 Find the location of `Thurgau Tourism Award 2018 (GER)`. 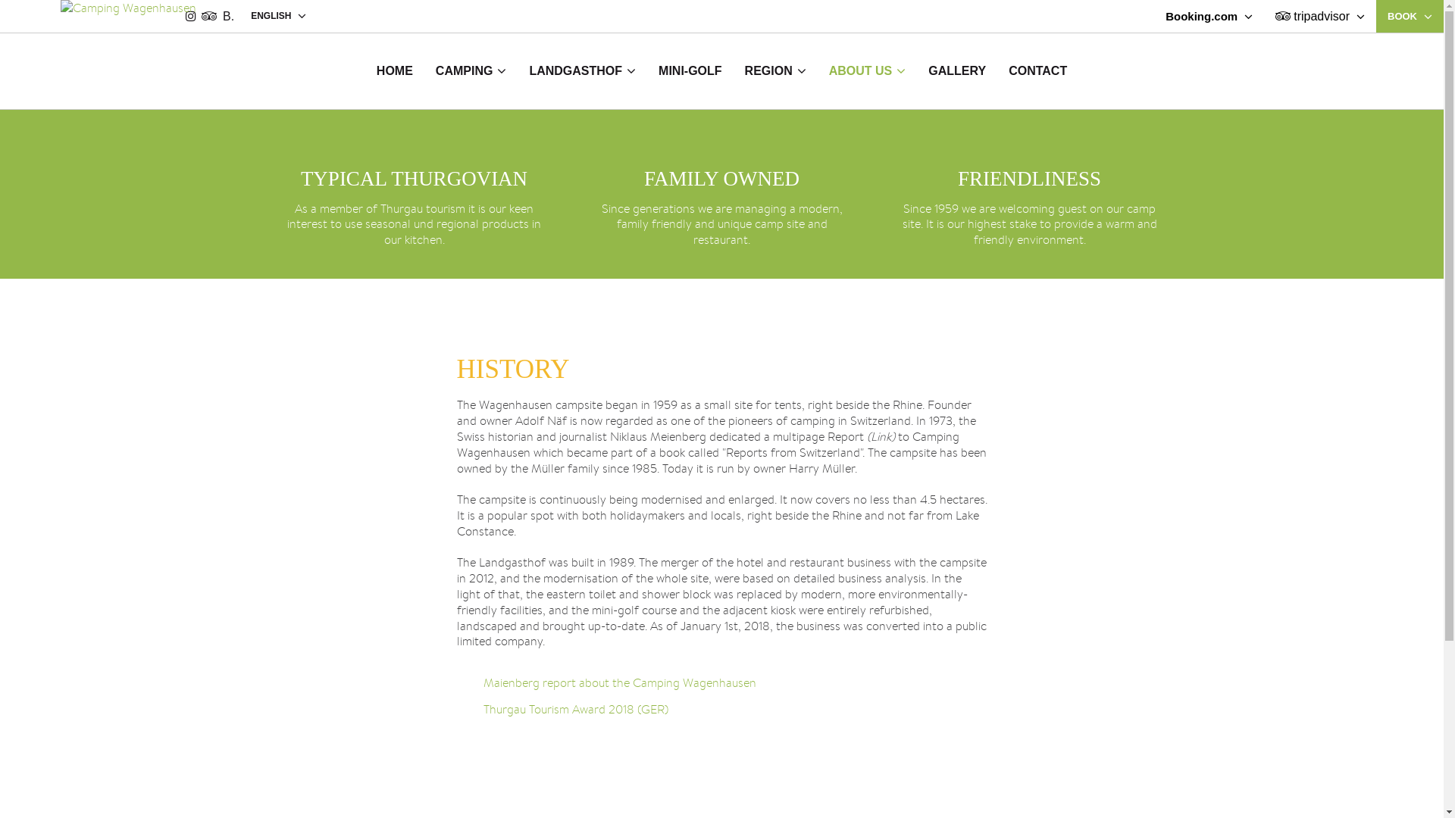

Thurgau Tourism Award 2018 (GER) is located at coordinates (721, 709).